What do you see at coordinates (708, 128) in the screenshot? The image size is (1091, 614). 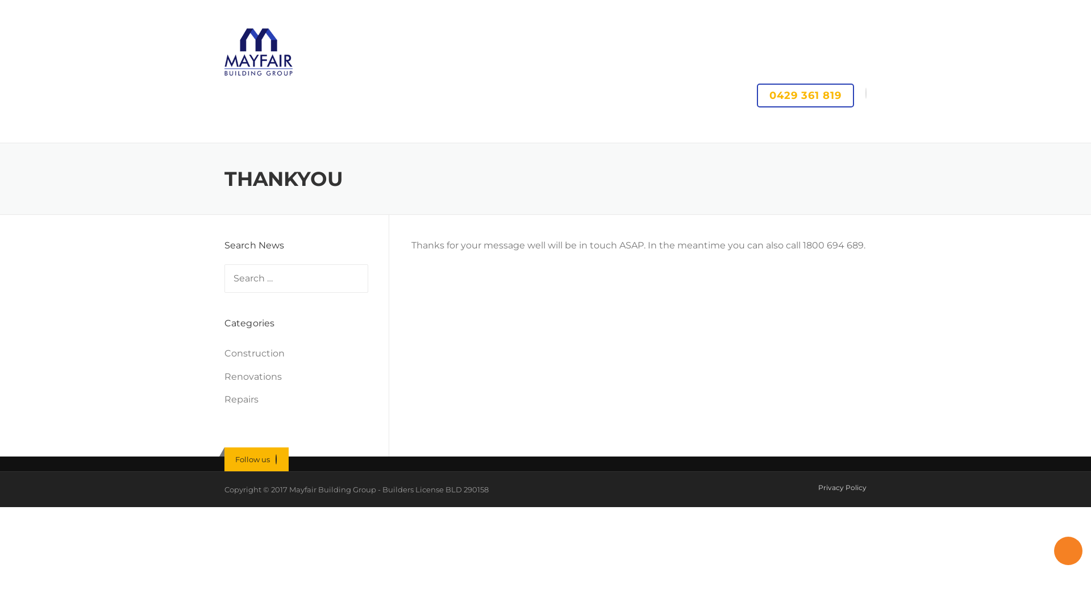 I see `Inspections` at bounding box center [708, 128].